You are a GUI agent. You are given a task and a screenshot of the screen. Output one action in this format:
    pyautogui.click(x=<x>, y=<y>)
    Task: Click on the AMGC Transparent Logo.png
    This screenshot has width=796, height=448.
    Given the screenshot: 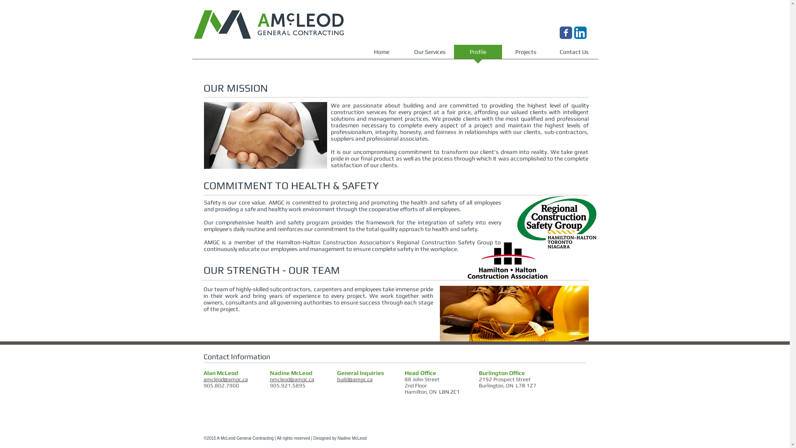 What is the action you would take?
    pyautogui.click(x=269, y=24)
    